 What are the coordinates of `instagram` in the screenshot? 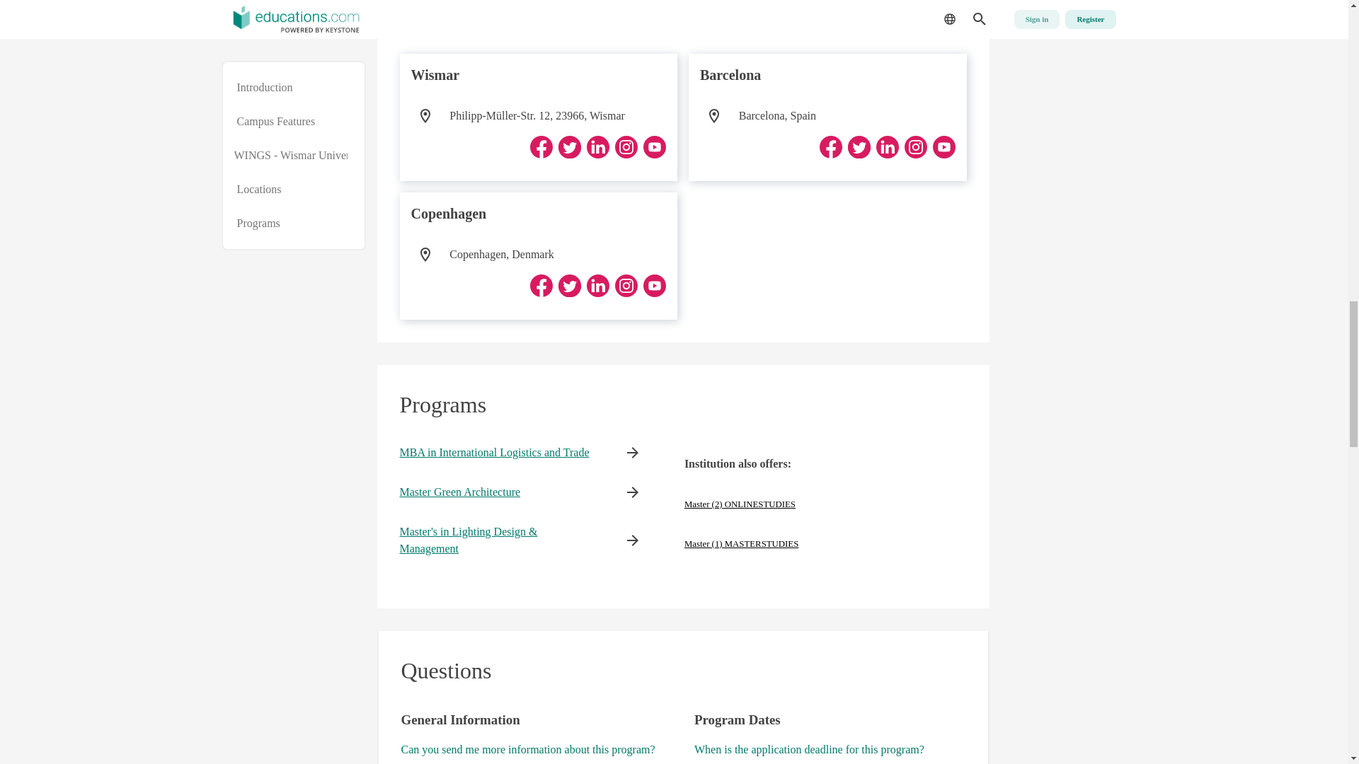 It's located at (626, 286).